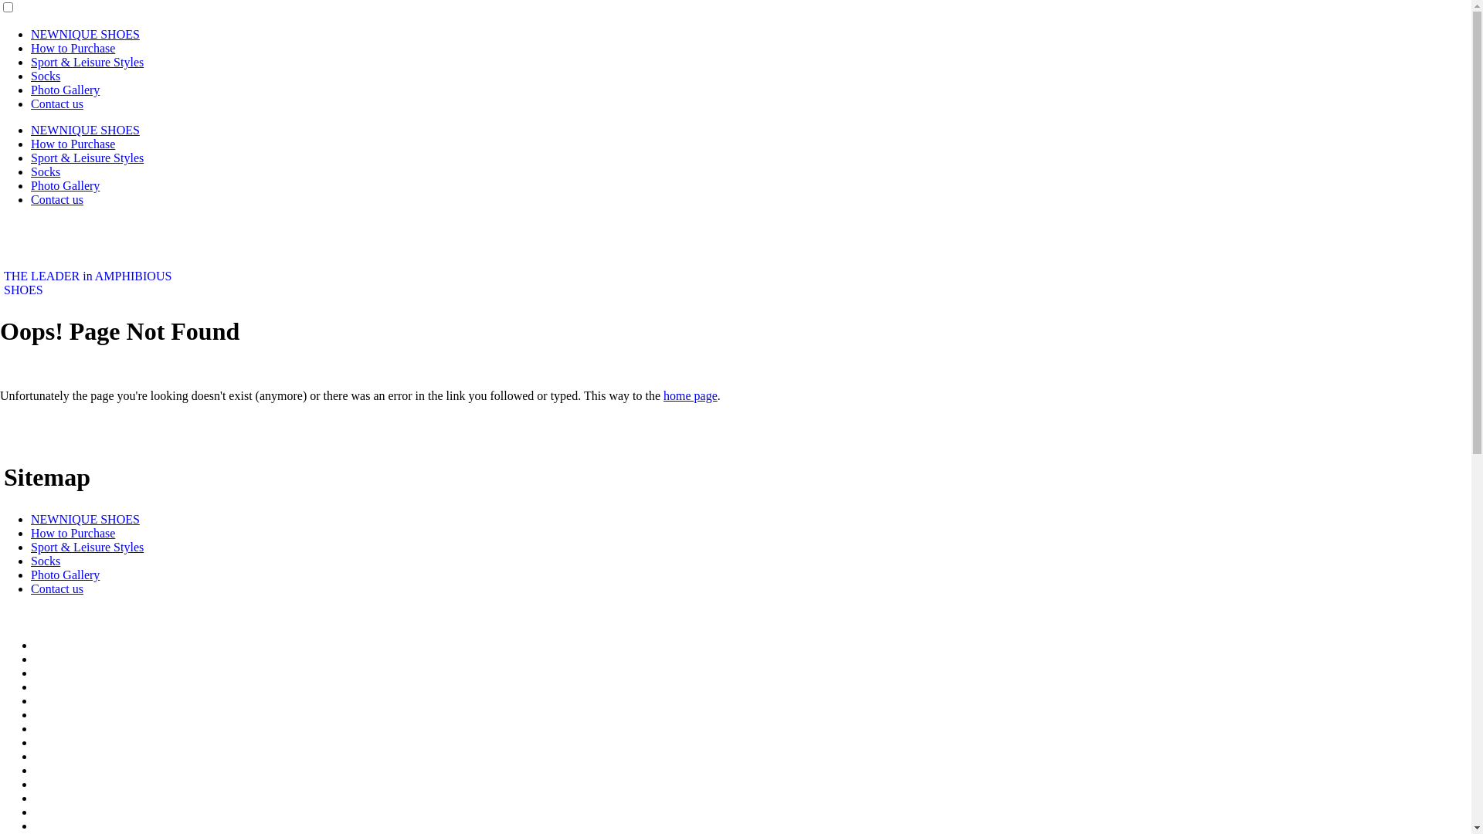 The width and height of the screenshot is (1483, 834). What do you see at coordinates (85, 519) in the screenshot?
I see `NEWNIQUE SHOES` at bounding box center [85, 519].